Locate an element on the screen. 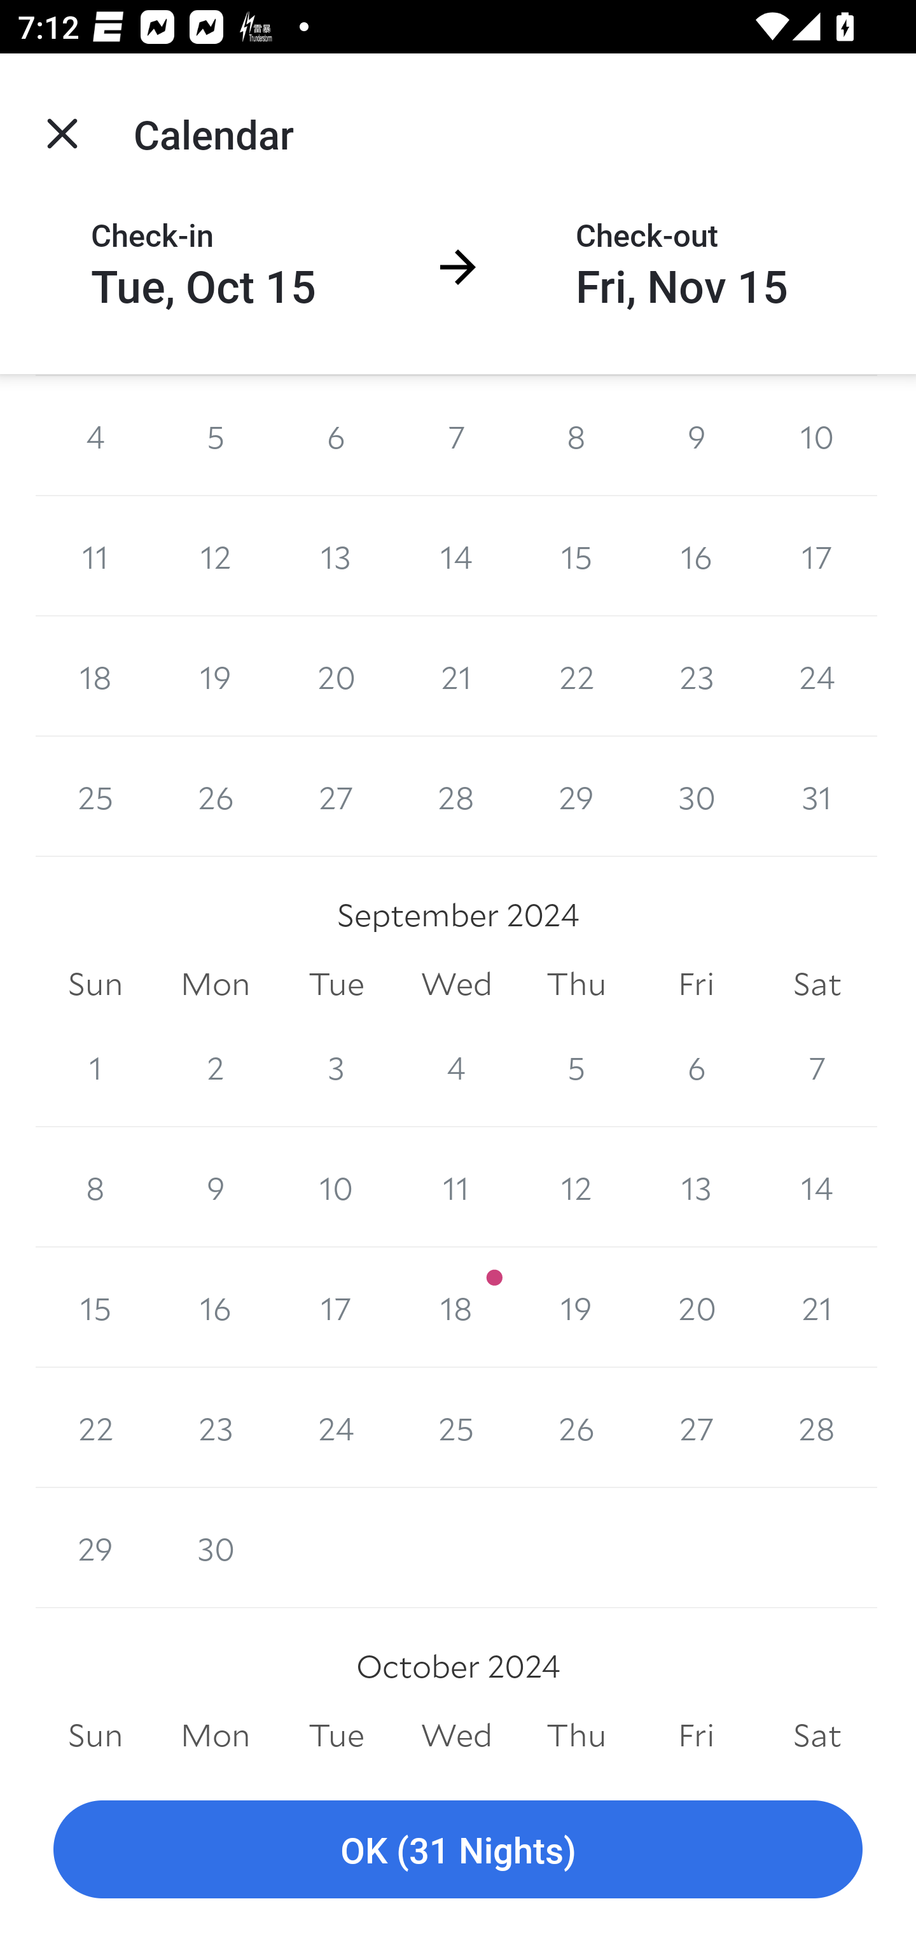 The image size is (916, 1934). 13 13 August 2024 is located at coordinates (336, 557).